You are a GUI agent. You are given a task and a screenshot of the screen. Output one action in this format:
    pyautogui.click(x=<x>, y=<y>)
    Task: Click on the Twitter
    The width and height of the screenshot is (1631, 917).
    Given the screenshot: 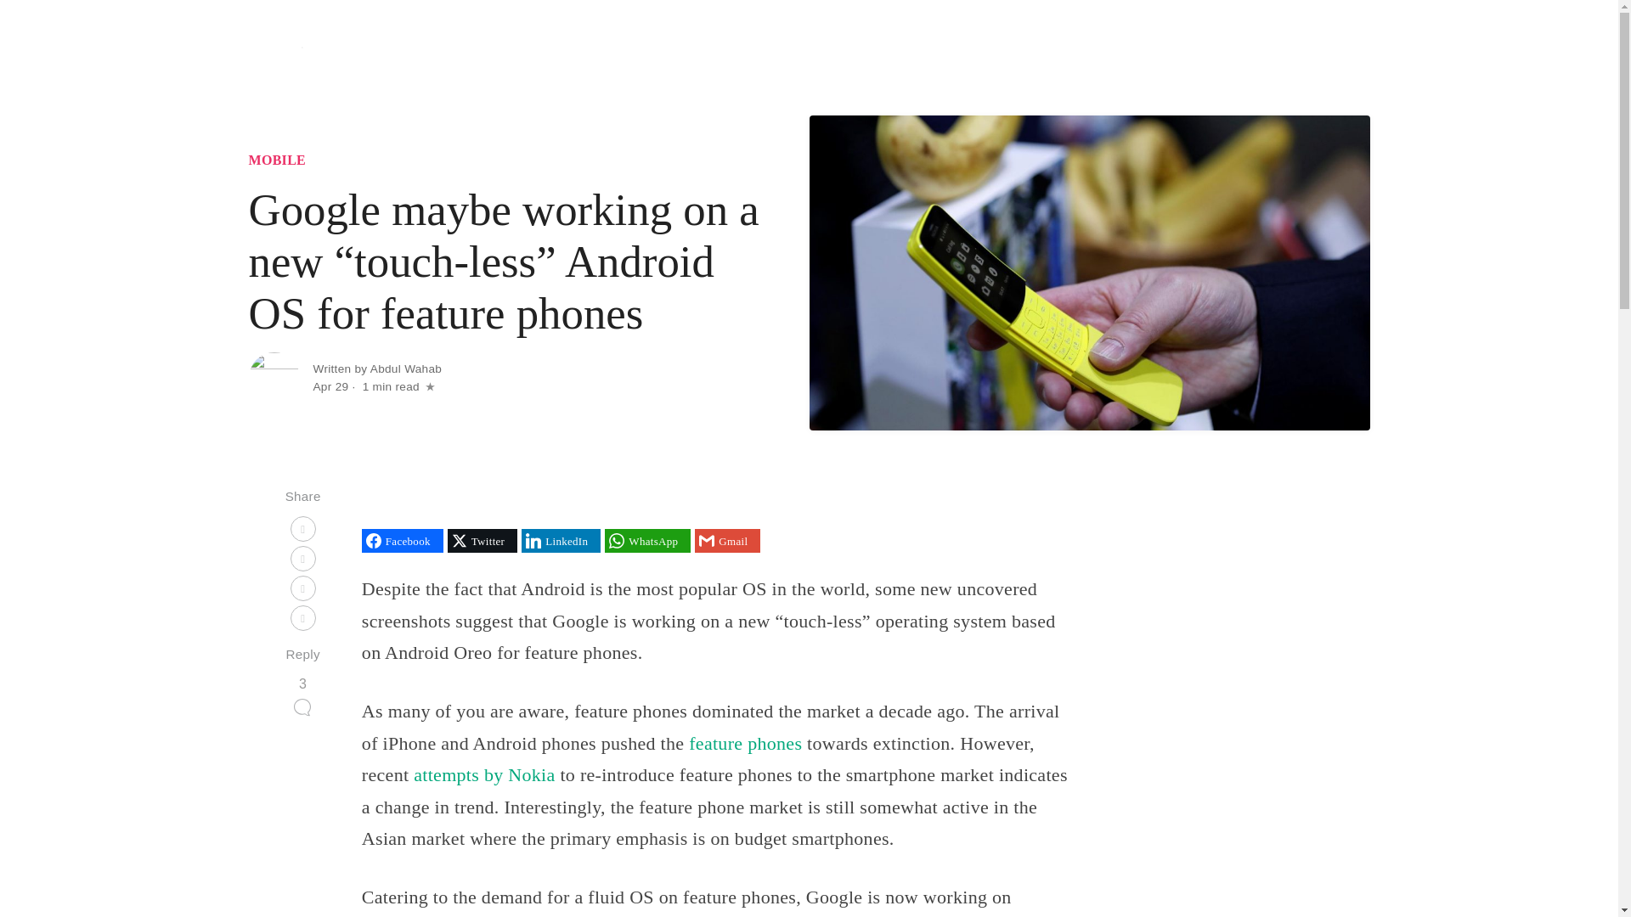 What is the action you would take?
    pyautogui.click(x=482, y=541)
    